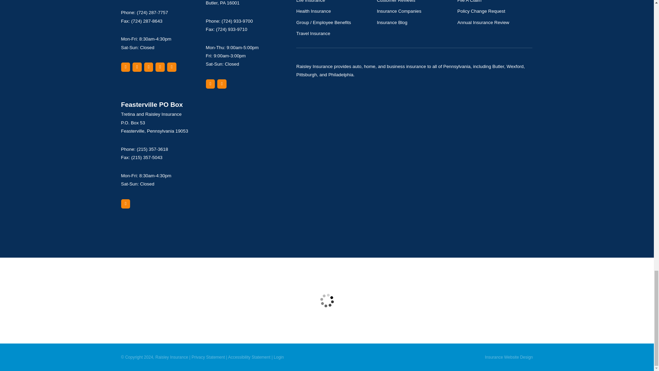 The image size is (659, 371). I want to click on Yelp, so click(137, 67).